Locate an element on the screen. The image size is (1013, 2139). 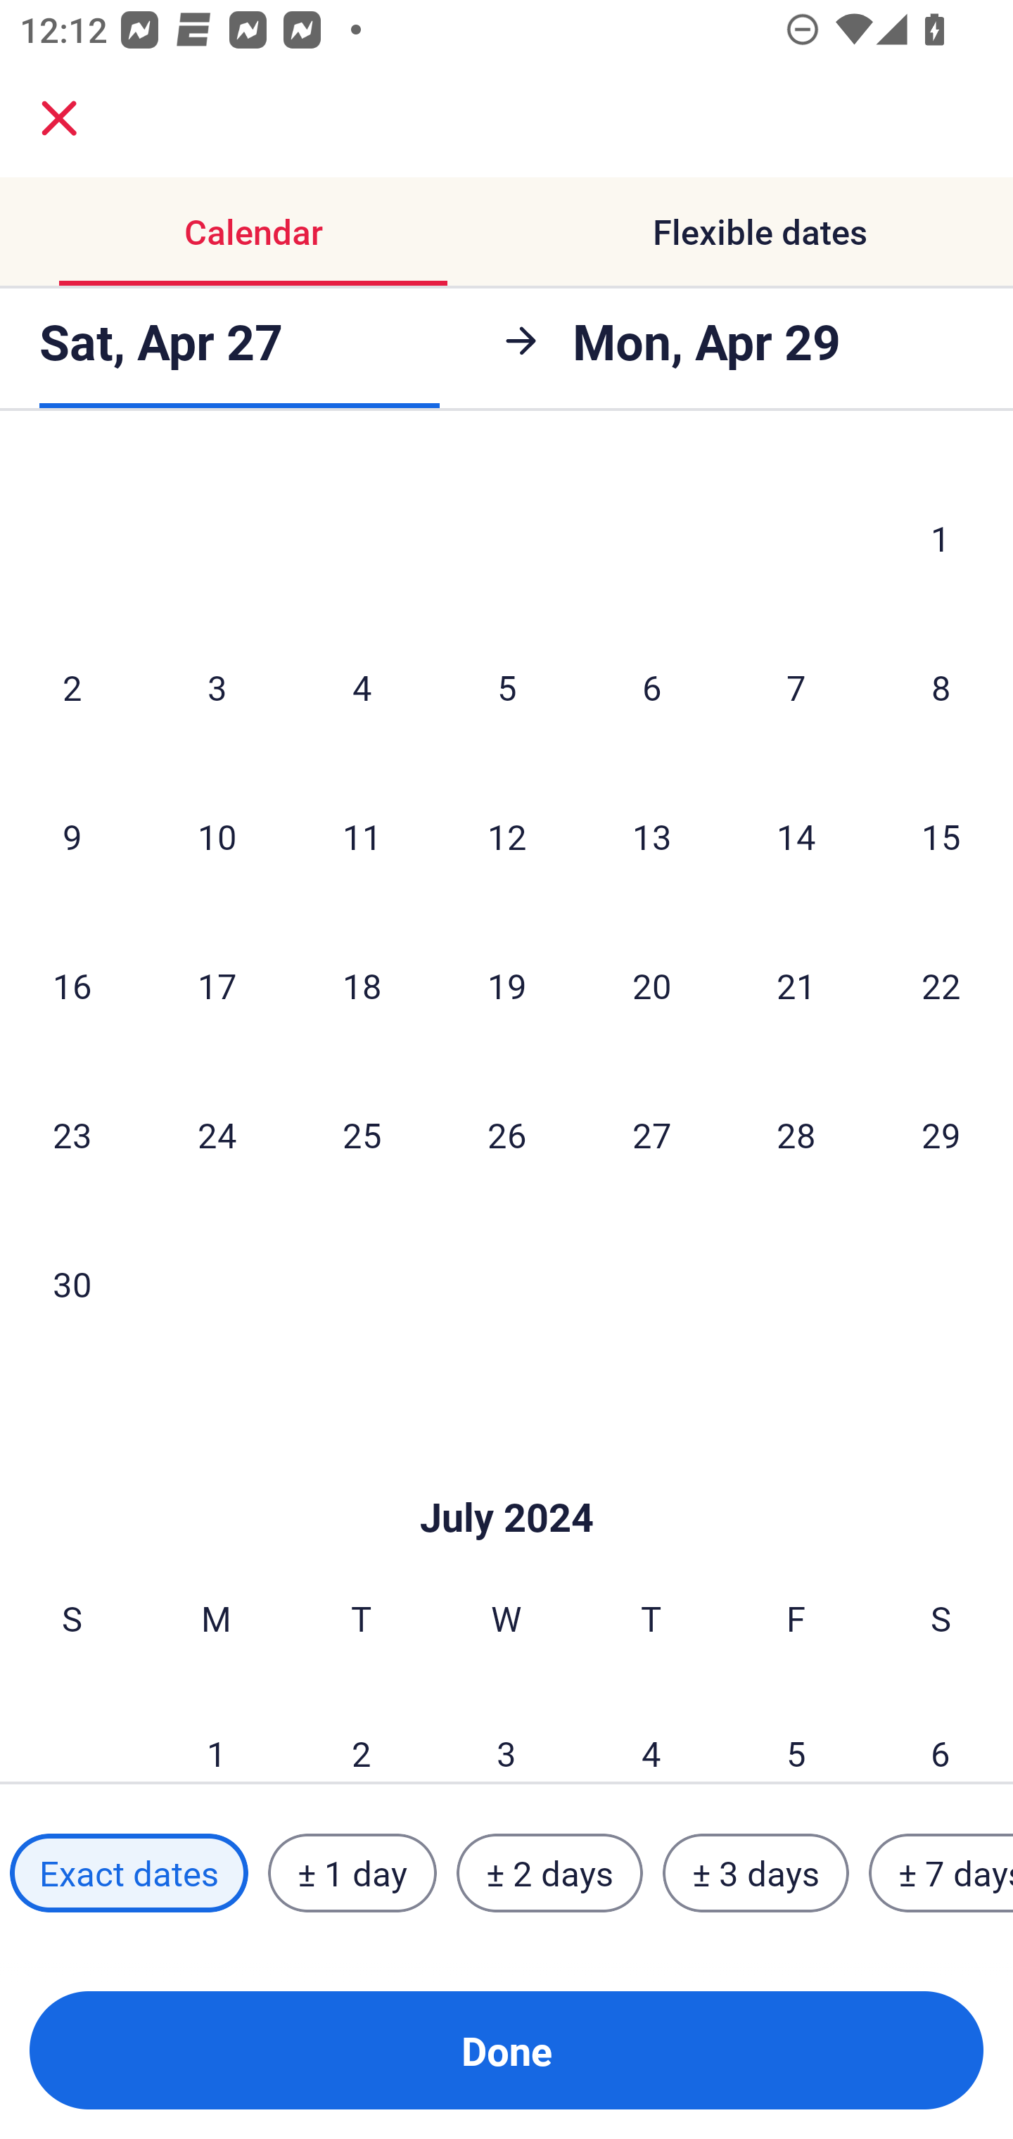
Flexible dates is located at coordinates (760, 232).